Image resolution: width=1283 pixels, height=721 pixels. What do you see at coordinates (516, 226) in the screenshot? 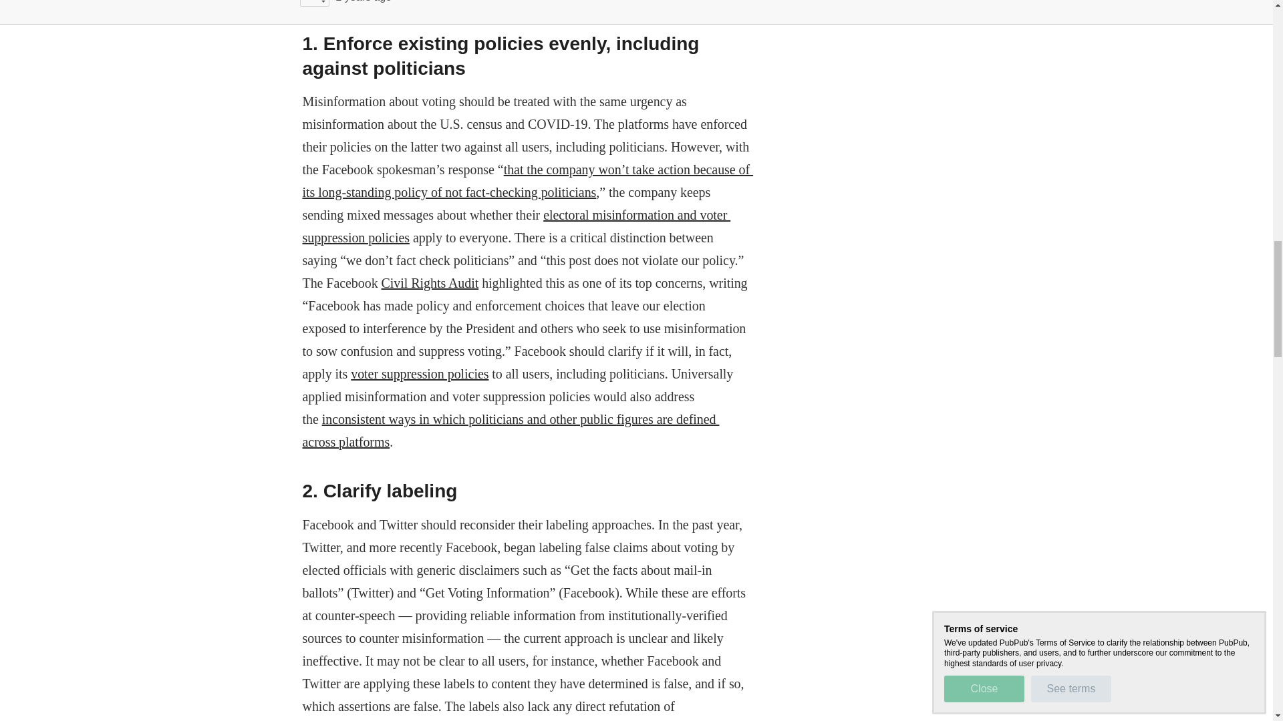
I see `electoral misinformation and voter suppression policies` at bounding box center [516, 226].